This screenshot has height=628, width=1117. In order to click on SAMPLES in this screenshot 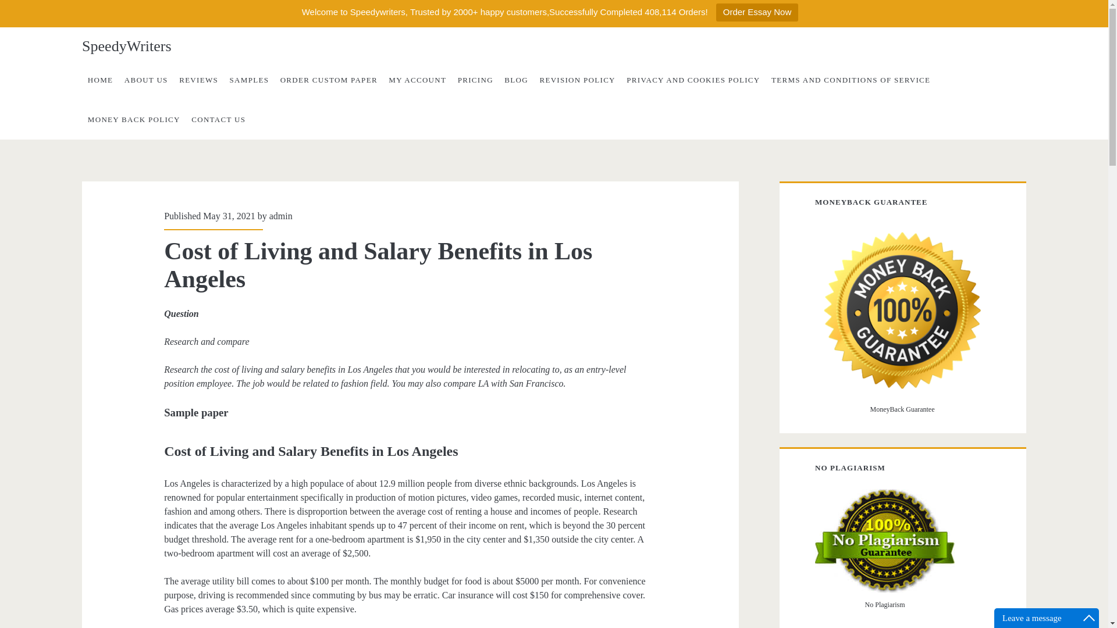, I will do `click(249, 80)`.